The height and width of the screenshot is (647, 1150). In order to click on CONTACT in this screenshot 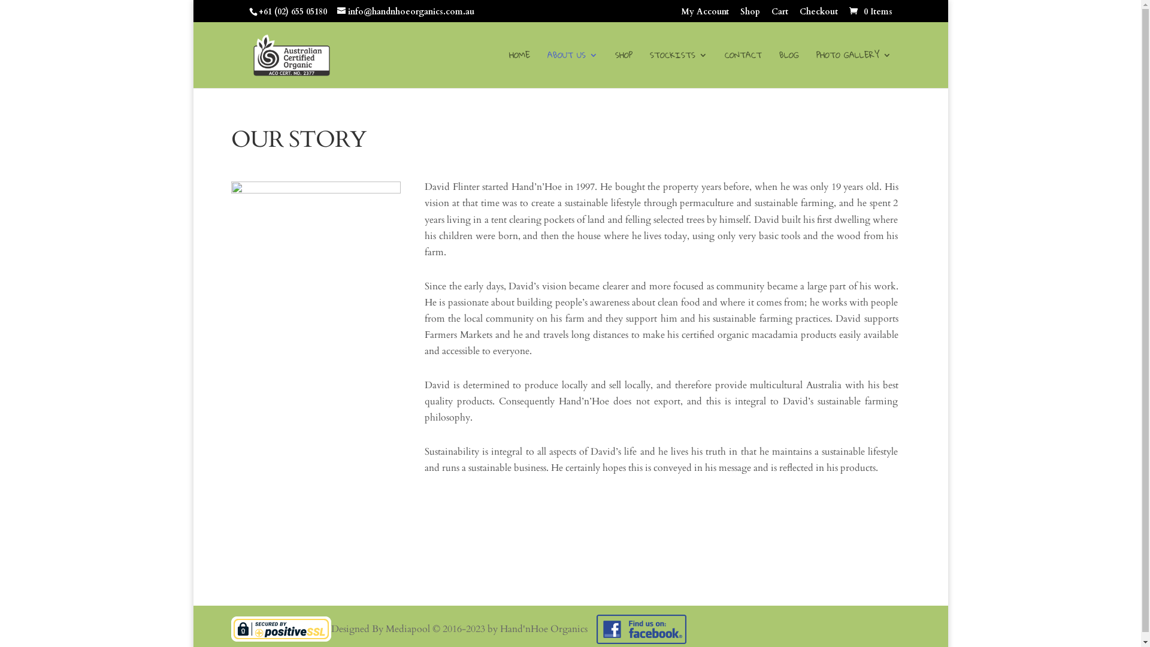, I will do `click(743, 69)`.